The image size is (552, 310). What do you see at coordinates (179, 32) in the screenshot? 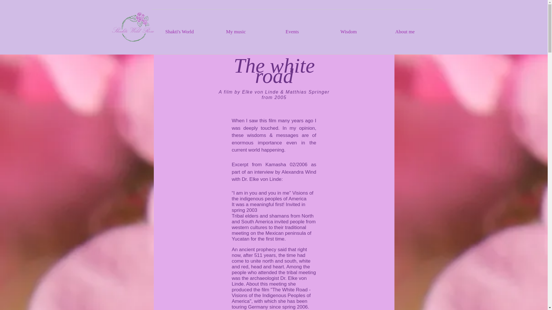
I see `Shakti's World` at bounding box center [179, 32].